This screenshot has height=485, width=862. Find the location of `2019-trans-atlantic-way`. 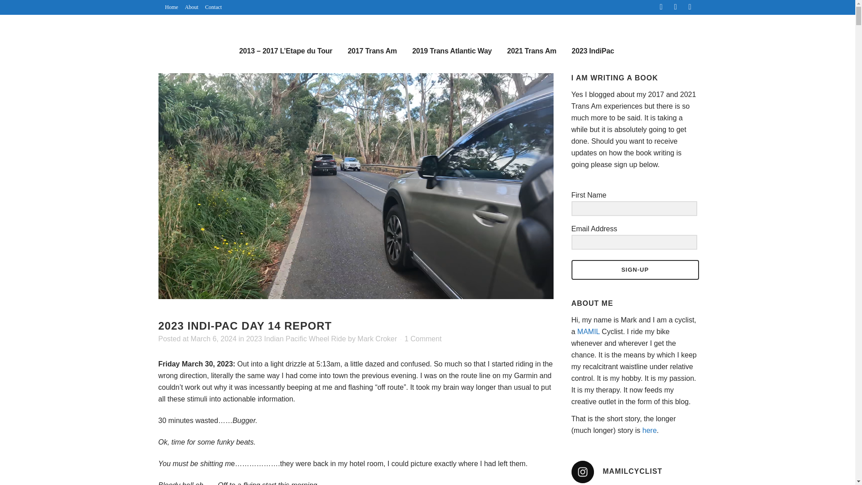

2019-trans-atlantic-way is located at coordinates (452, 51).